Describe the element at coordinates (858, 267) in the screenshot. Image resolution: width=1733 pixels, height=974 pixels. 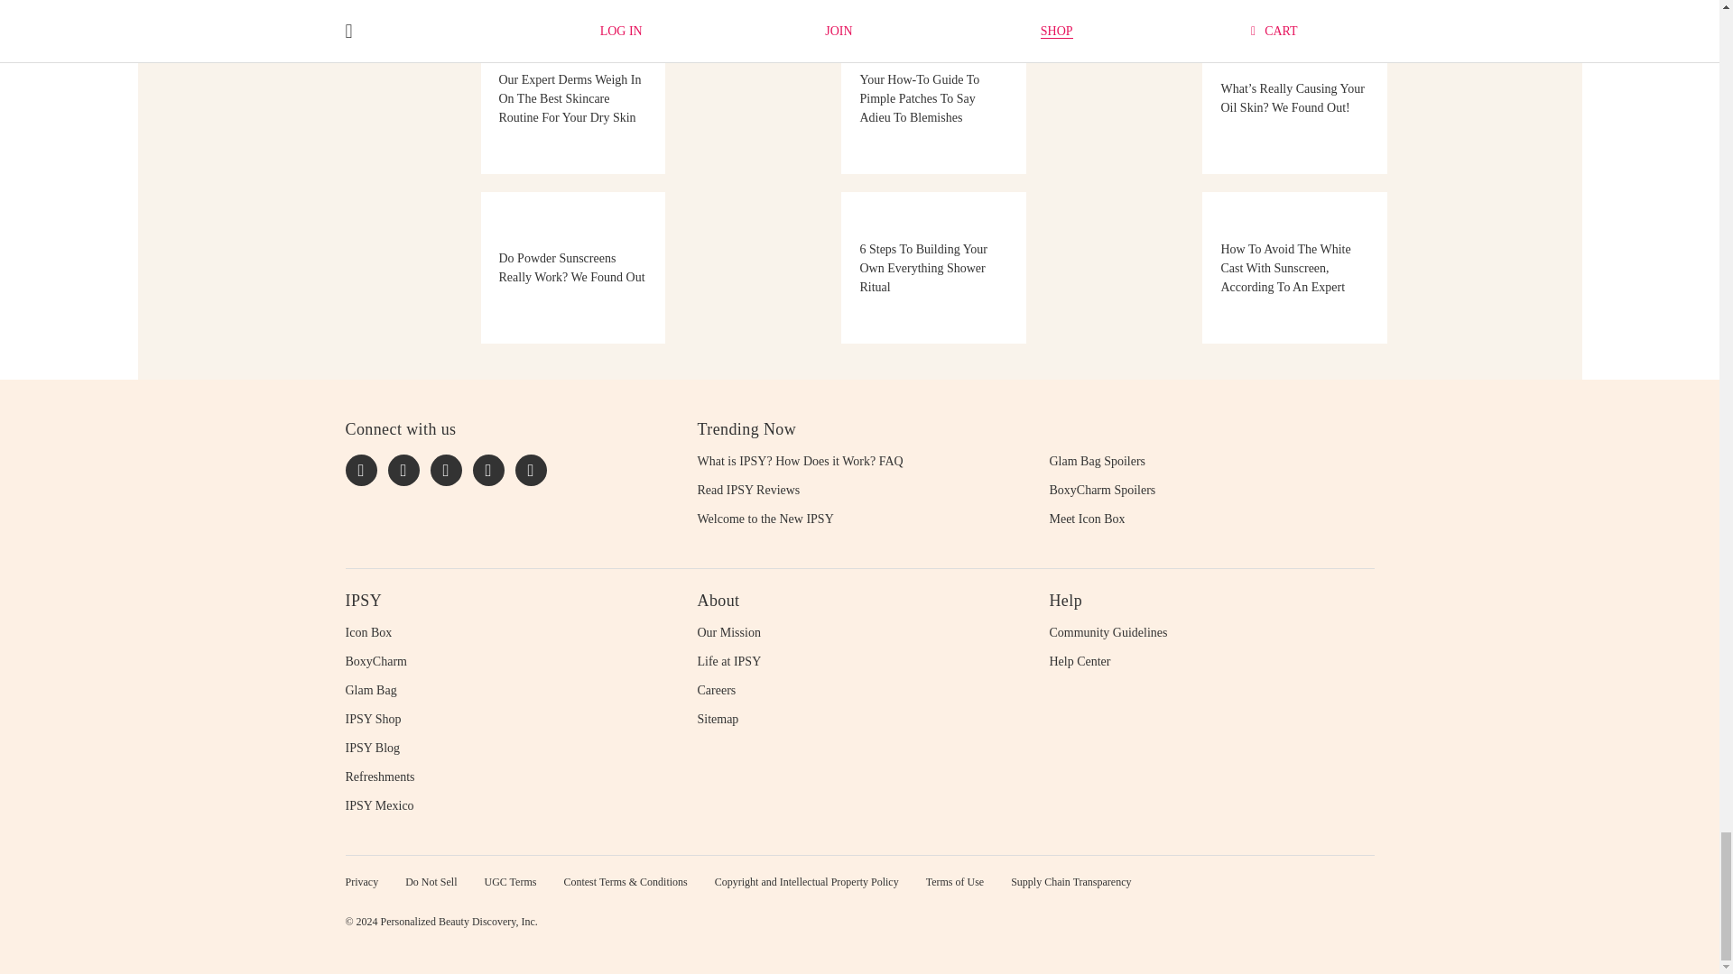
I see `6 Steps To Building Your Own Everything Shower Ritual` at that location.